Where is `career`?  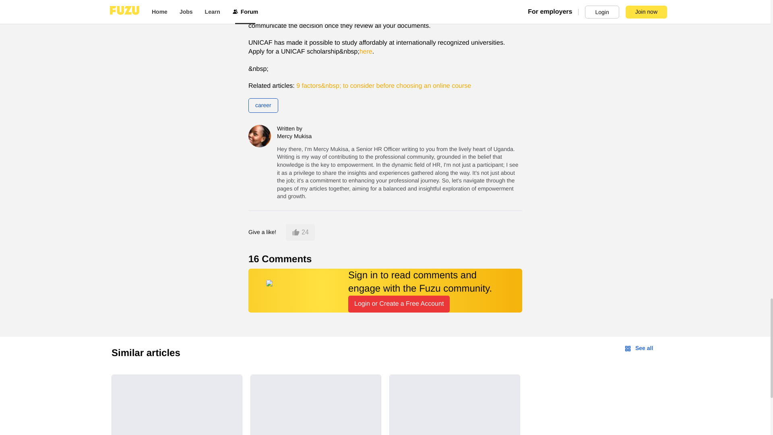 career is located at coordinates (263, 106).